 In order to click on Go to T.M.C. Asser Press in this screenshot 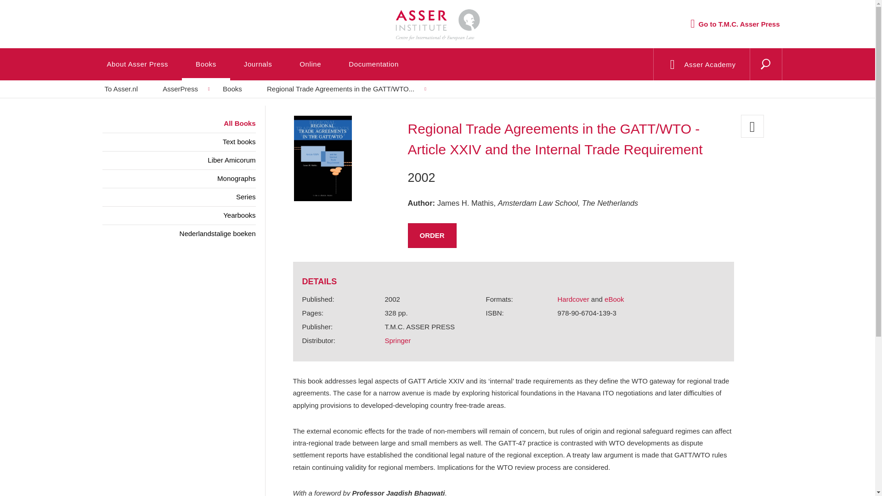, I will do `click(735, 23)`.